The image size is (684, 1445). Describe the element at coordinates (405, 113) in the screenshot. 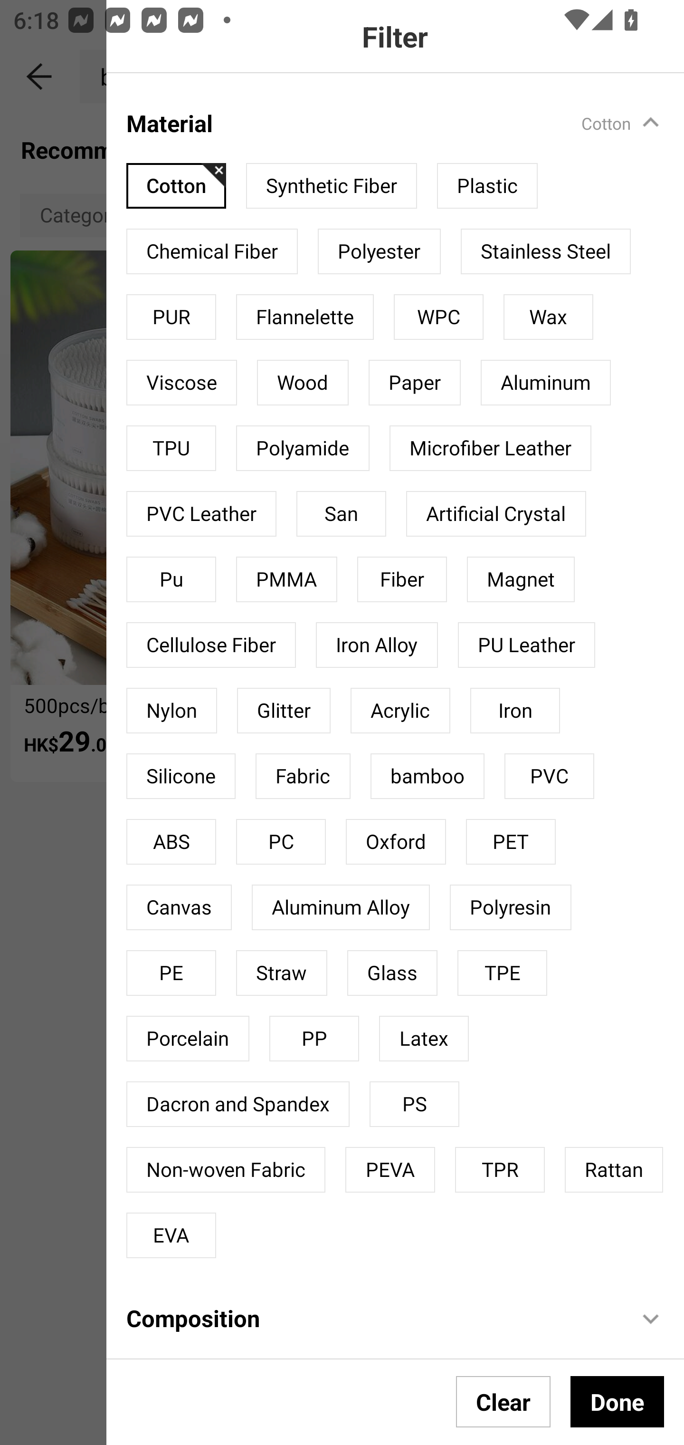

I see `Material Cotton` at that location.